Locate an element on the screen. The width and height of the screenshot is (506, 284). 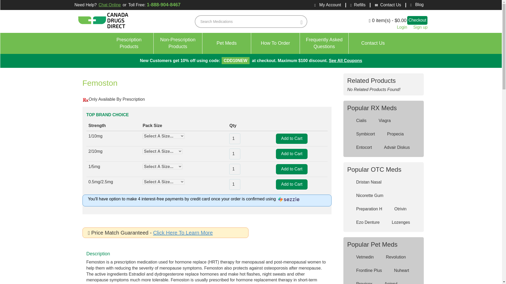
Add to Cart is located at coordinates (291, 154).